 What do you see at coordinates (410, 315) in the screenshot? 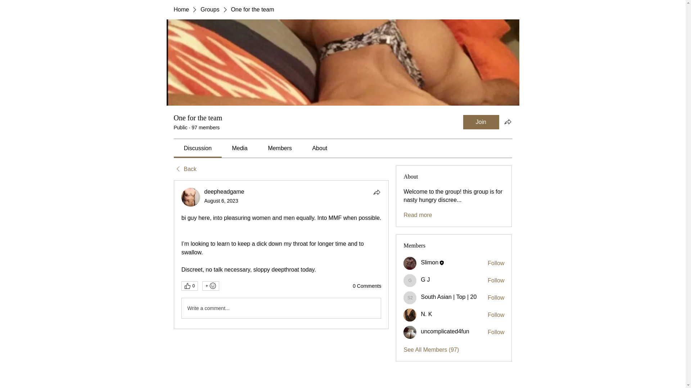
I see `N. K` at bounding box center [410, 315].